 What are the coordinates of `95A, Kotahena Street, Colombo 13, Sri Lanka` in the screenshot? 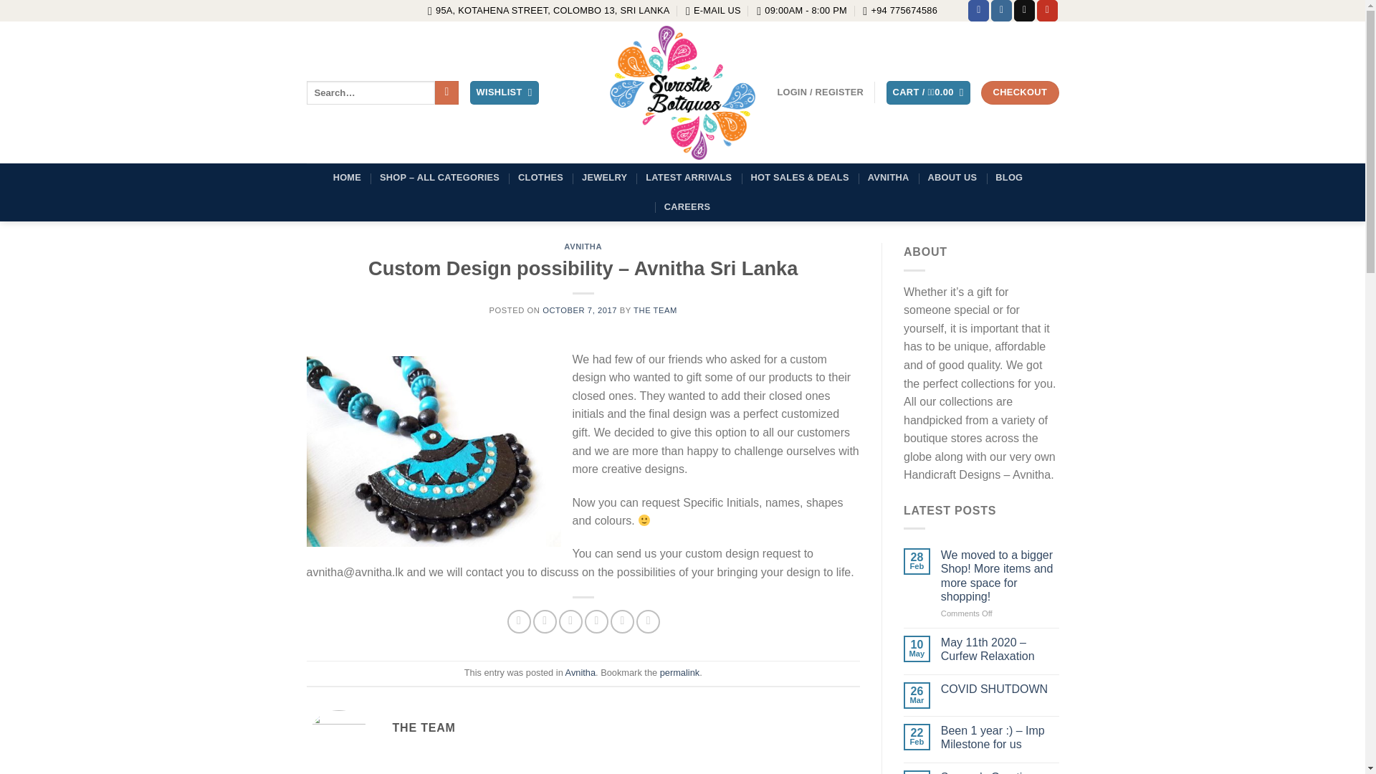 It's located at (549, 11).